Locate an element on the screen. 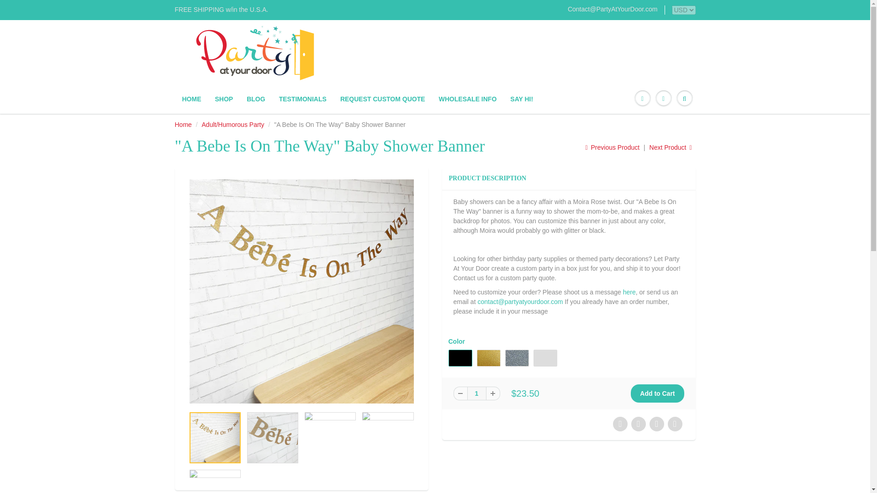 The width and height of the screenshot is (877, 493). SHOP is located at coordinates (224, 99).